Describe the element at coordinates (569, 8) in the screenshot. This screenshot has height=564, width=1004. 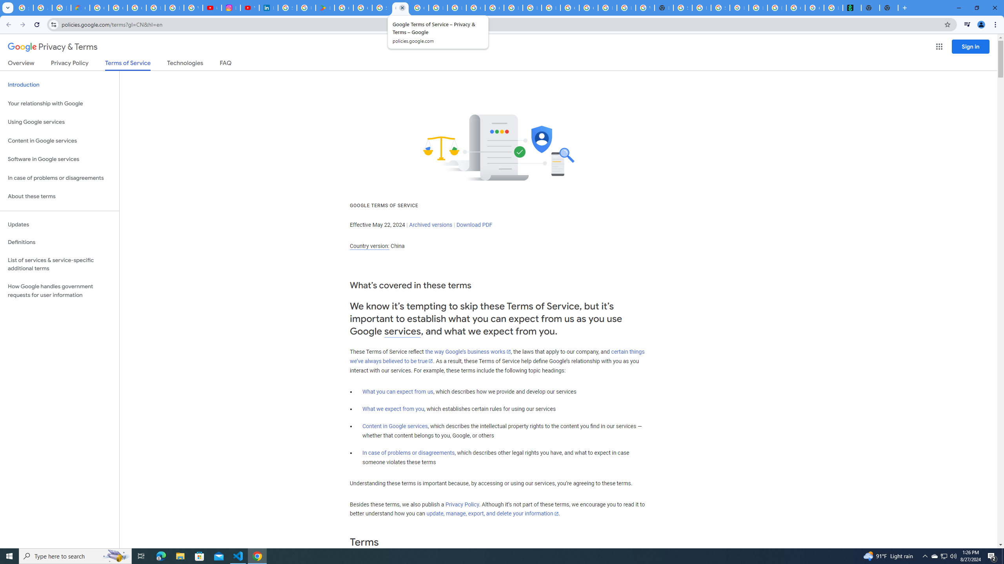
I see `Google Cloud Platform` at that location.